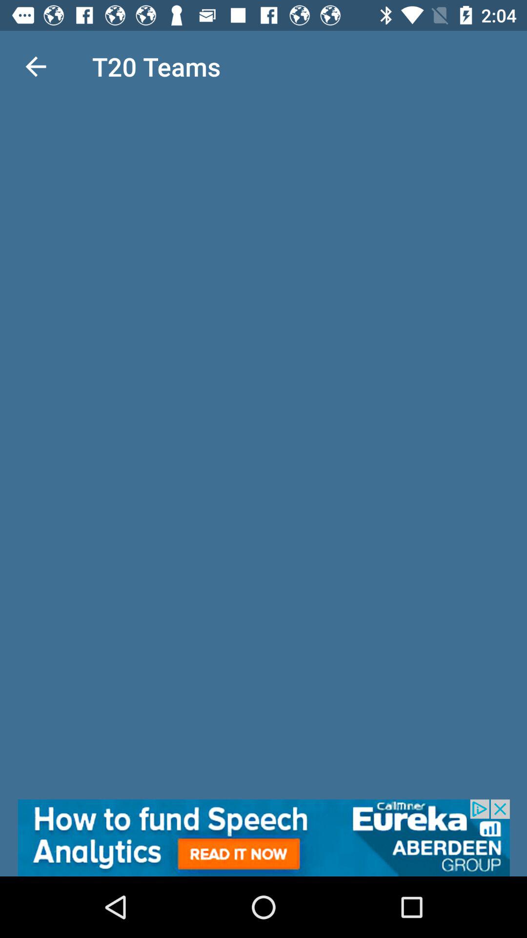 The width and height of the screenshot is (527, 938). I want to click on showing advertisements, so click(263, 838).